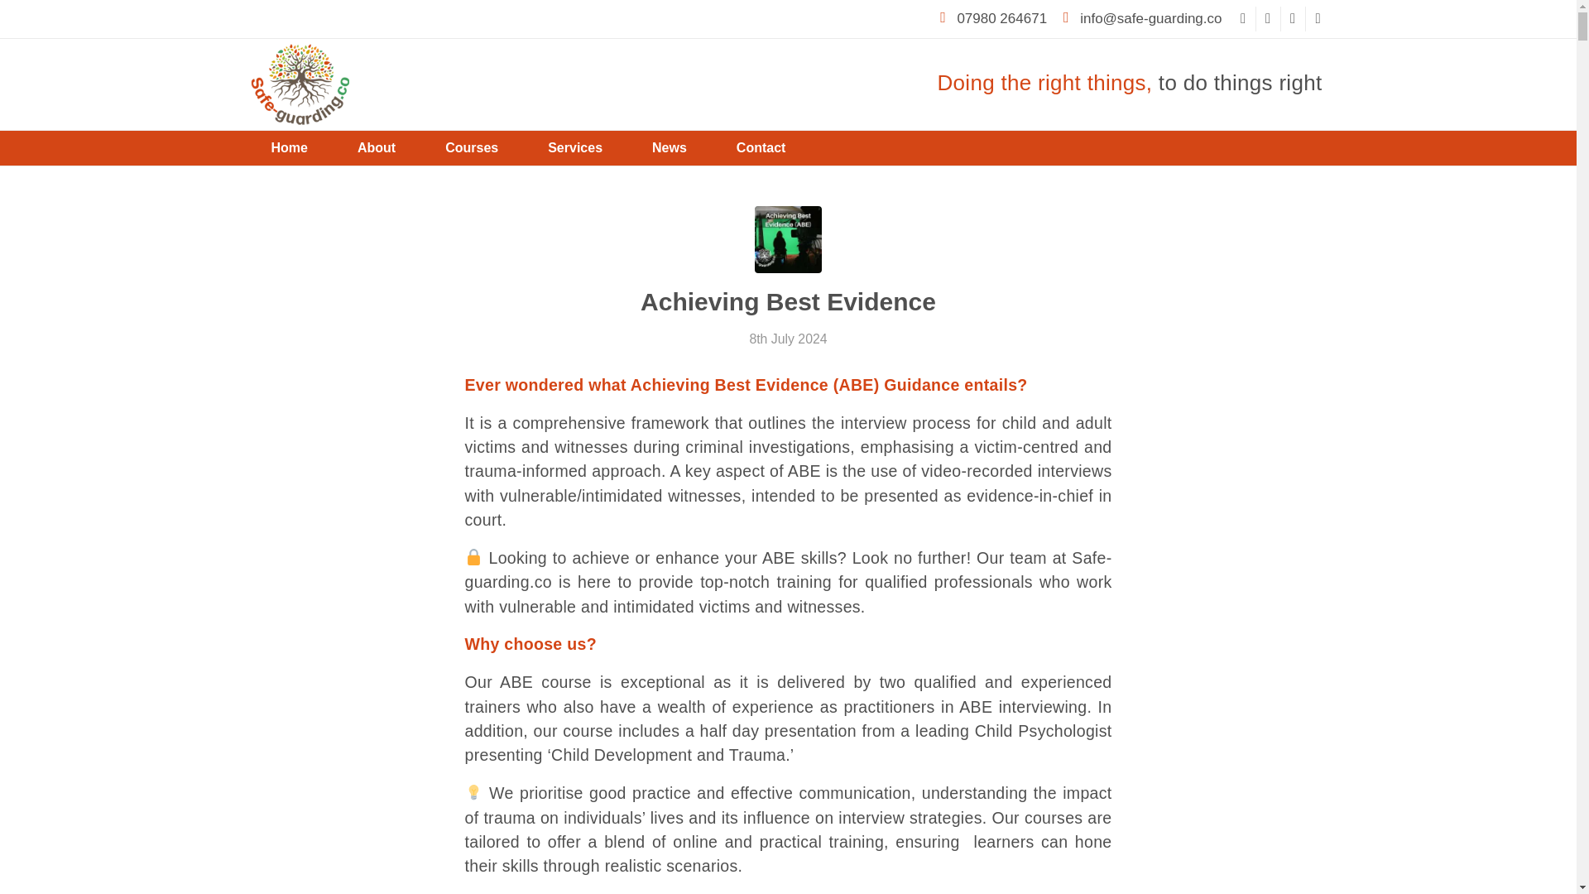  Describe the element at coordinates (1293, 18) in the screenshot. I see `LinkedIn` at that location.